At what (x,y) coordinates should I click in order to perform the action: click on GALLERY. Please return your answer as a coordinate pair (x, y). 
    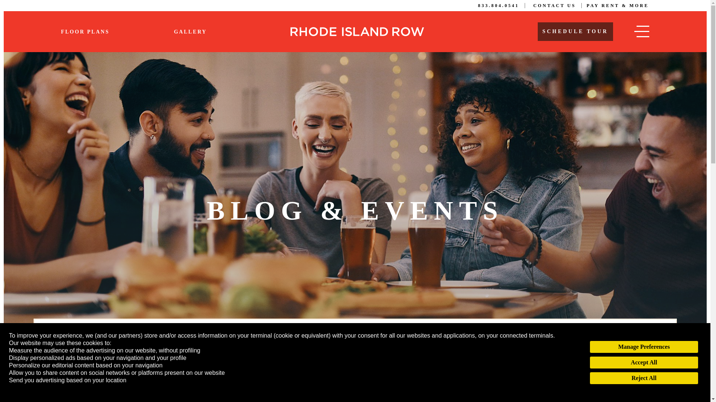
    Looking at the image, I should click on (190, 32).